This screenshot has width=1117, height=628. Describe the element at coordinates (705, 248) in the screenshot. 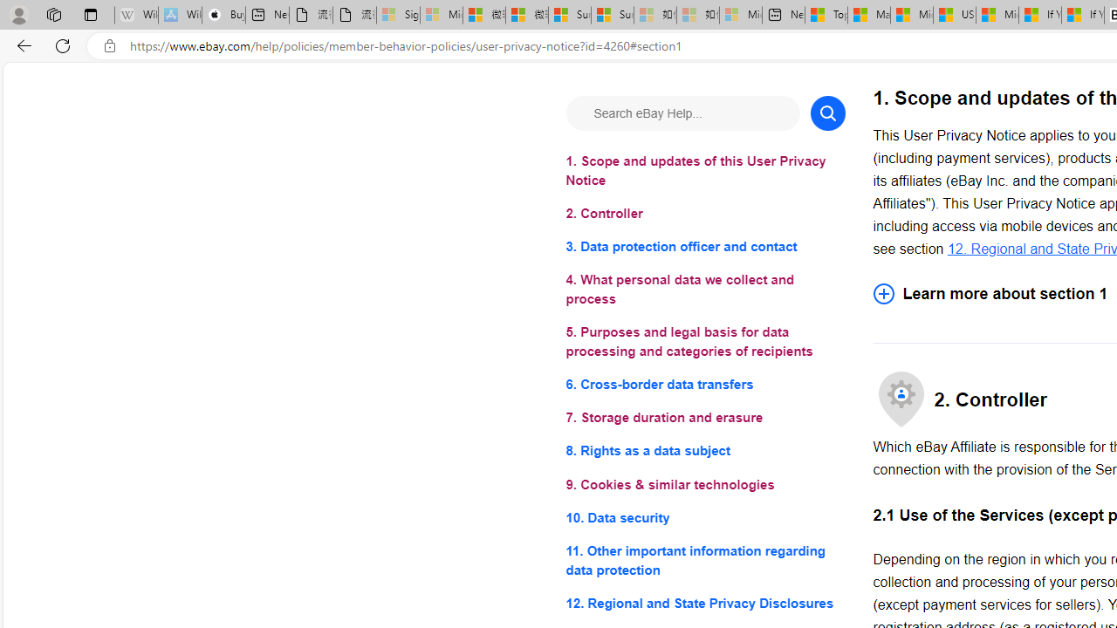

I see `3. Data protection officer and contact` at that location.